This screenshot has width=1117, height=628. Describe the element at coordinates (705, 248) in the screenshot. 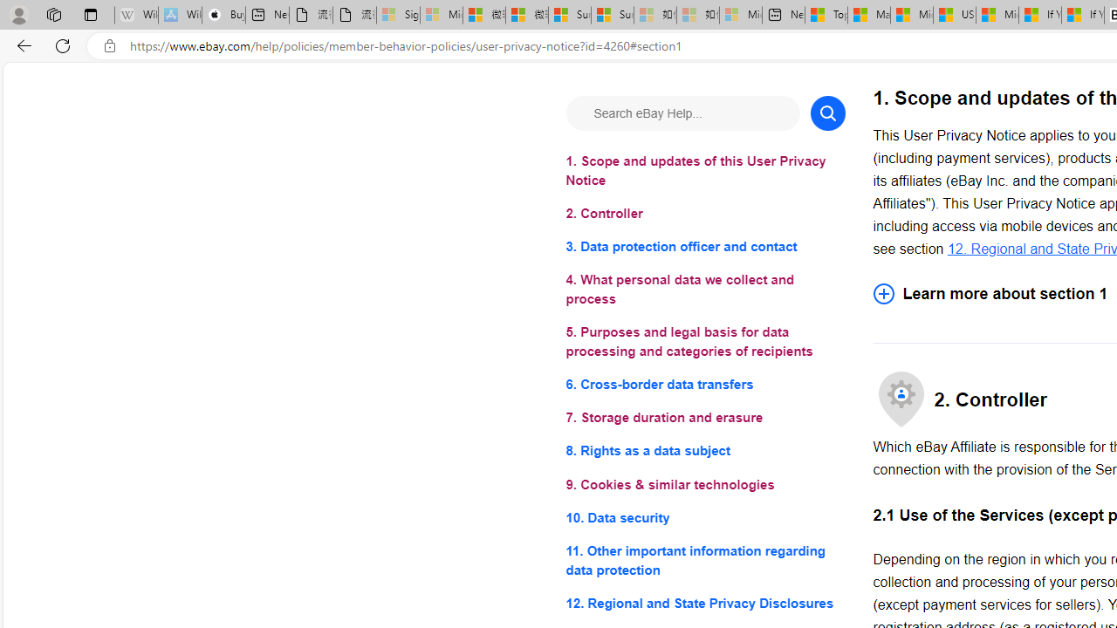

I see `3. Data protection officer and contact` at that location.